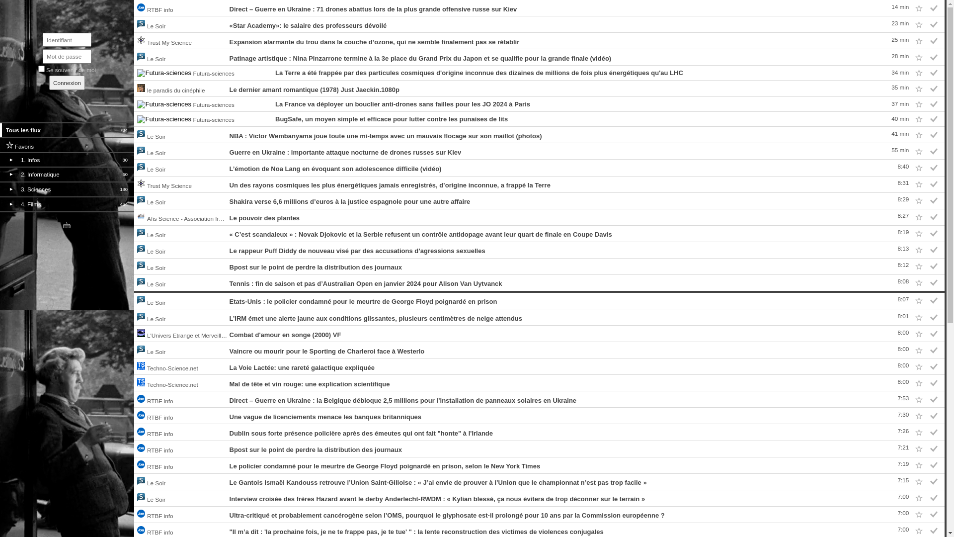 This screenshot has width=954, height=537. I want to click on Une vague de licenciements menace les banques britanniques, so click(326, 417).